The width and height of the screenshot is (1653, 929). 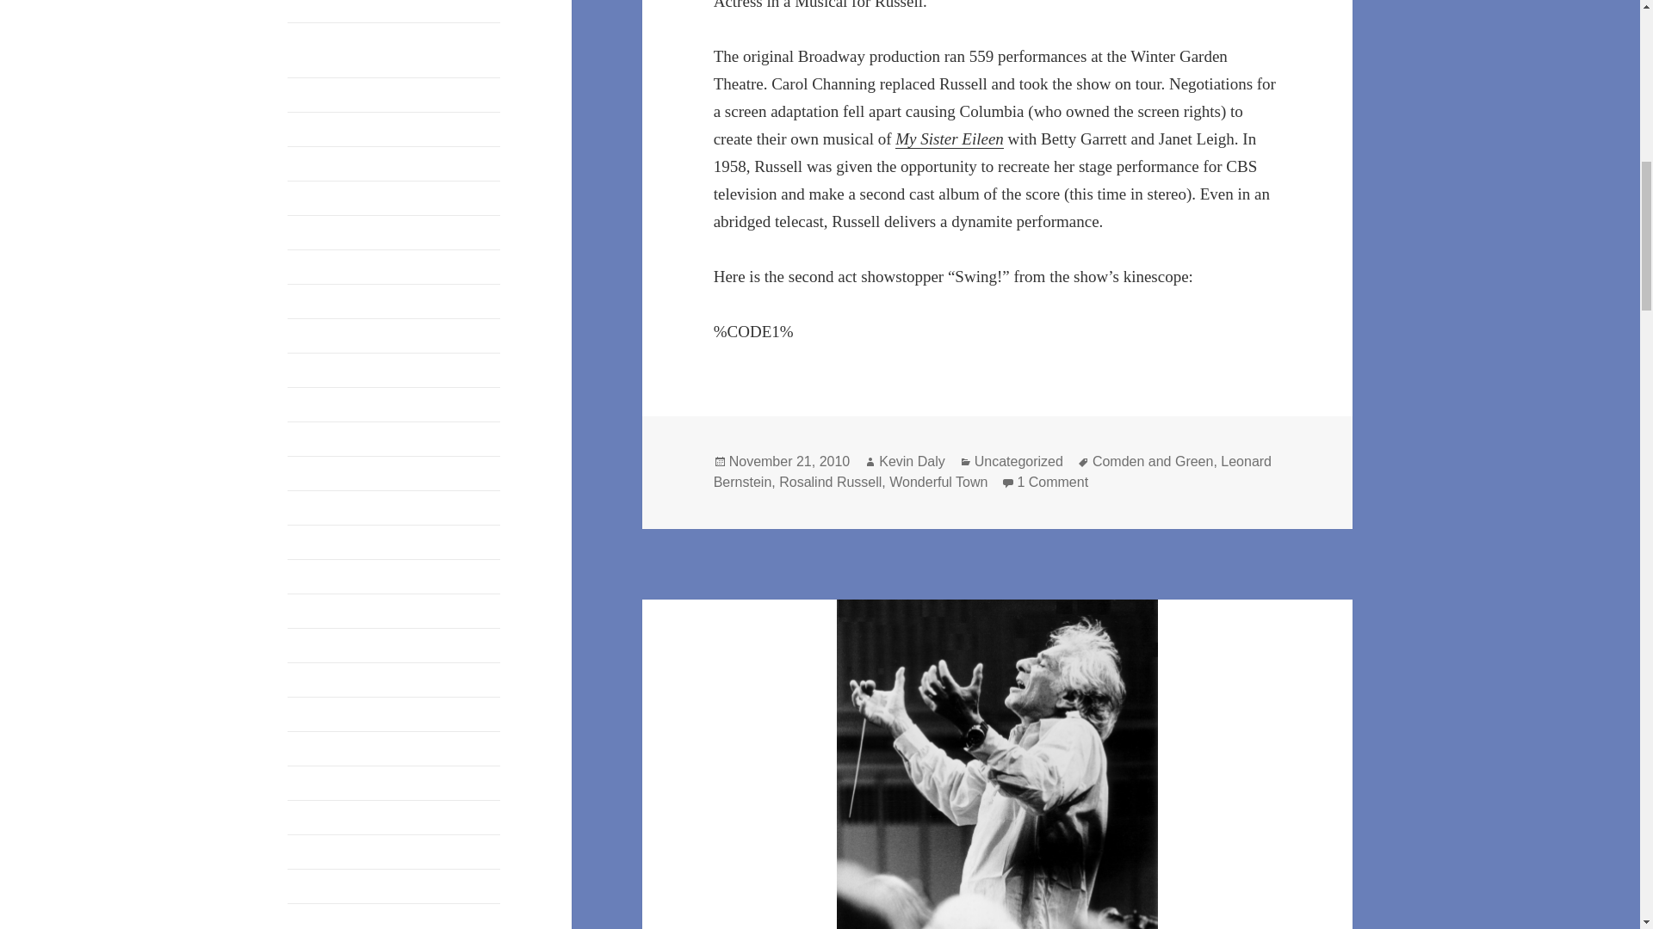 What do you see at coordinates (353, 919) in the screenshot?
I see `The Clyde Fitch Report` at bounding box center [353, 919].